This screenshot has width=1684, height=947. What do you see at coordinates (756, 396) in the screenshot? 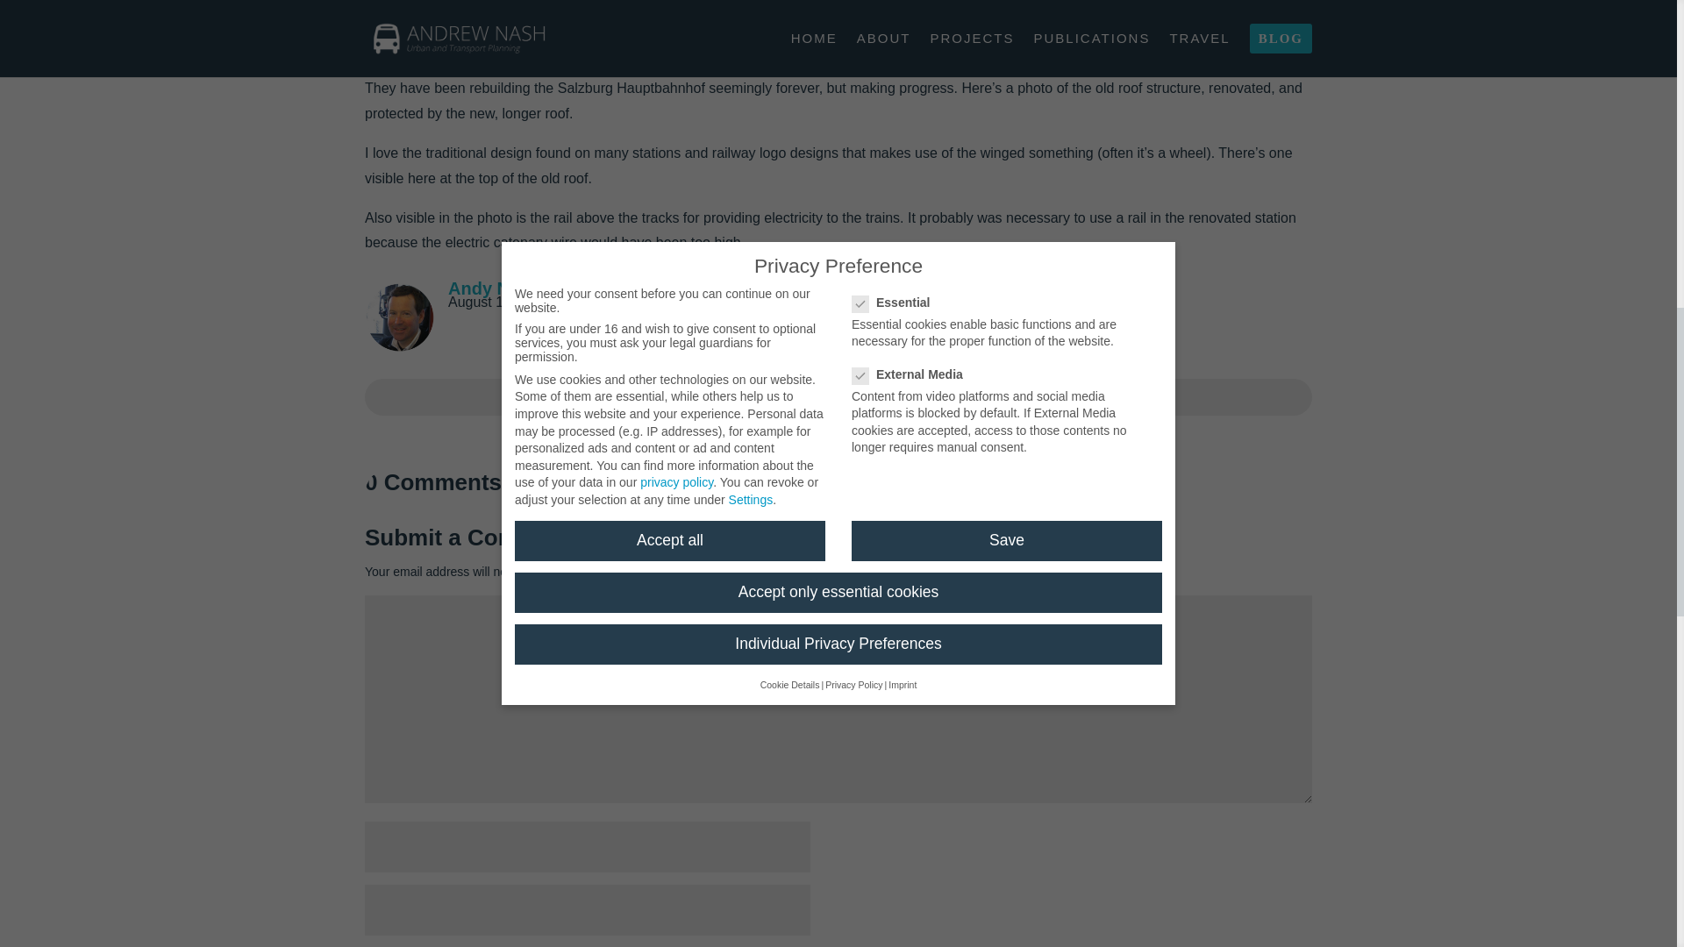
I see `Blog` at bounding box center [756, 396].